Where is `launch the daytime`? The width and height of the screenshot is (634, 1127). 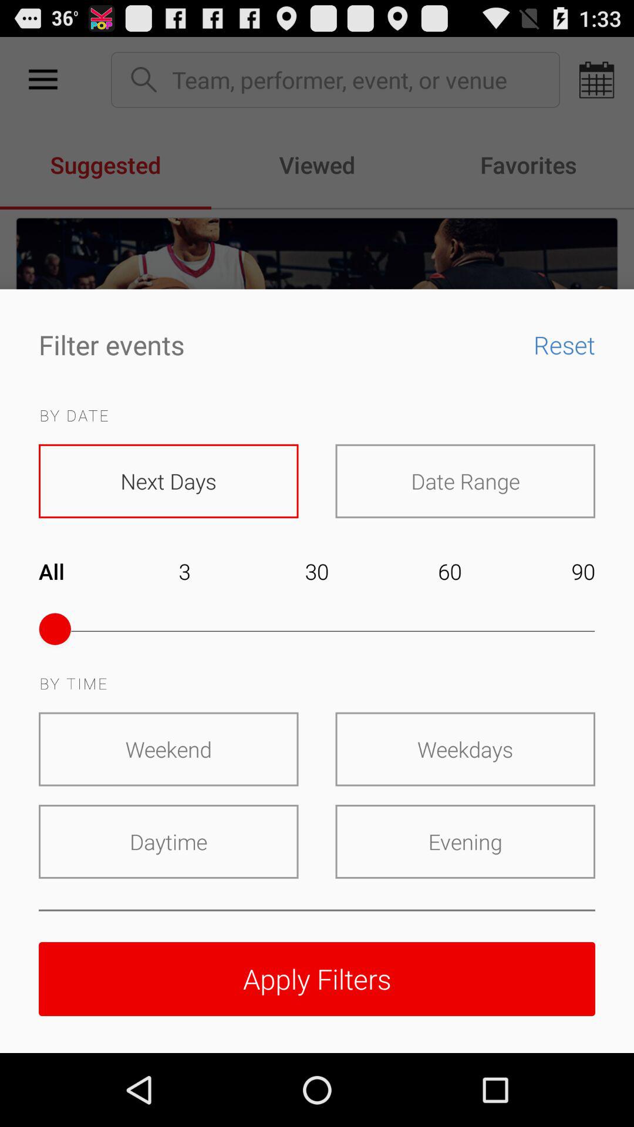 launch the daytime is located at coordinates (168, 842).